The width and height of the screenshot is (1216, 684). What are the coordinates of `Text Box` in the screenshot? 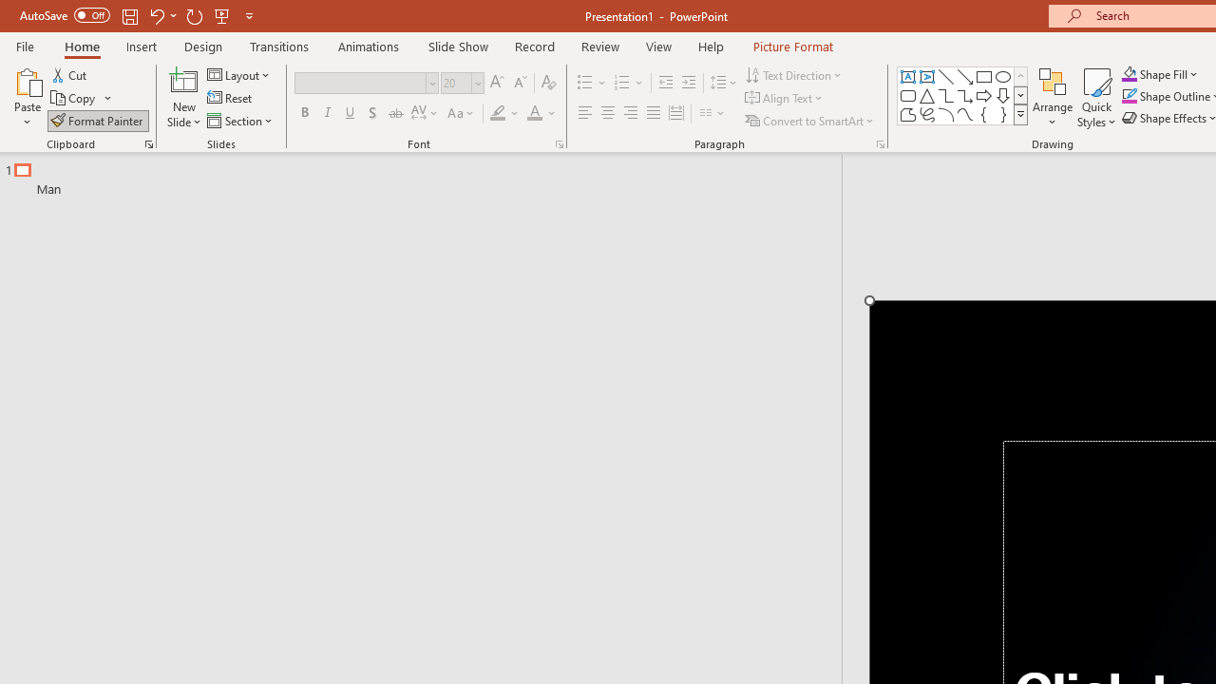 It's located at (908, 76).